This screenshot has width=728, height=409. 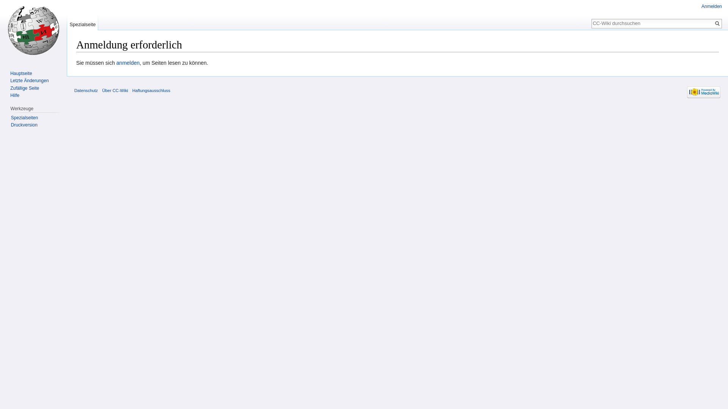 I want to click on Spezialseiten, so click(x=24, y=118).